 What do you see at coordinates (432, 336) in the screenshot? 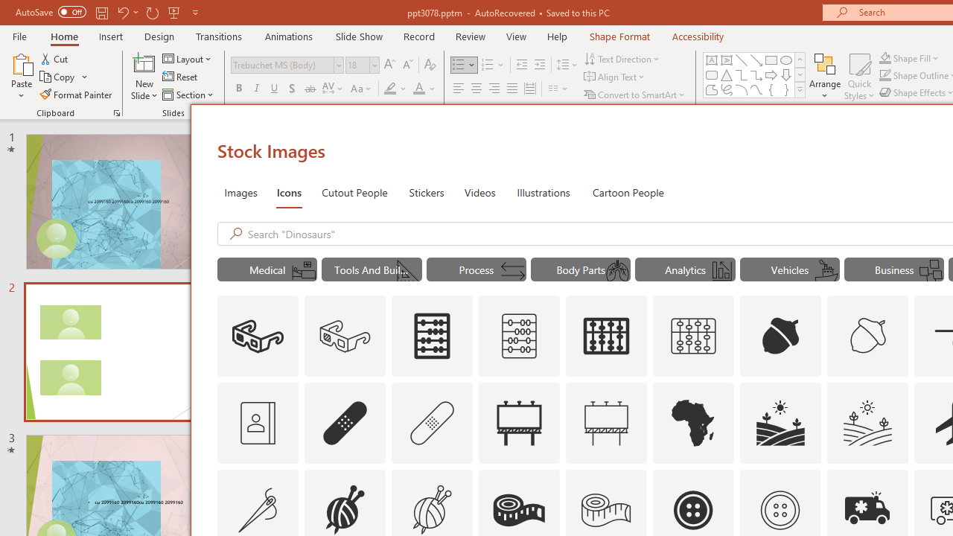
I see `AutomationID: Icons_Abacus` at bounding box center [432, 336].